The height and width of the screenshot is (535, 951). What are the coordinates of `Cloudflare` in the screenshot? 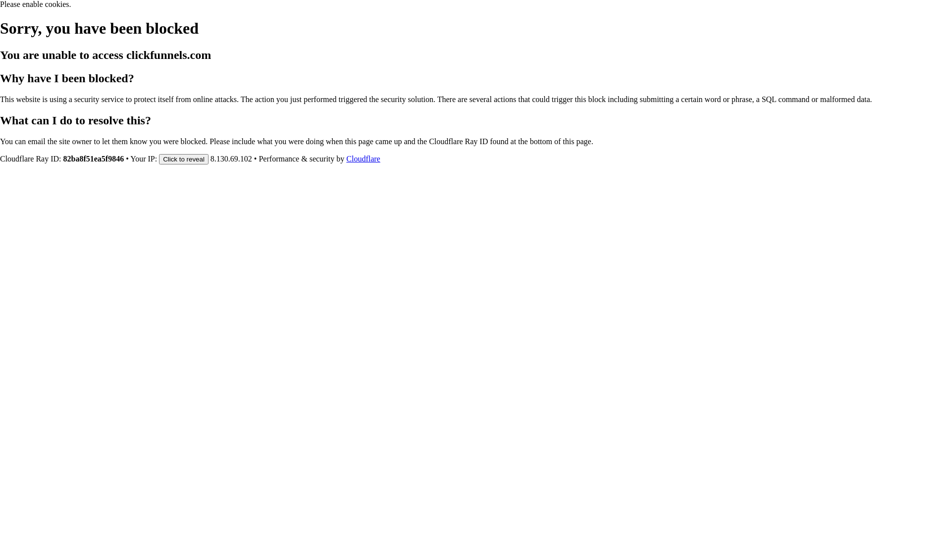 It's located at (363, 159).